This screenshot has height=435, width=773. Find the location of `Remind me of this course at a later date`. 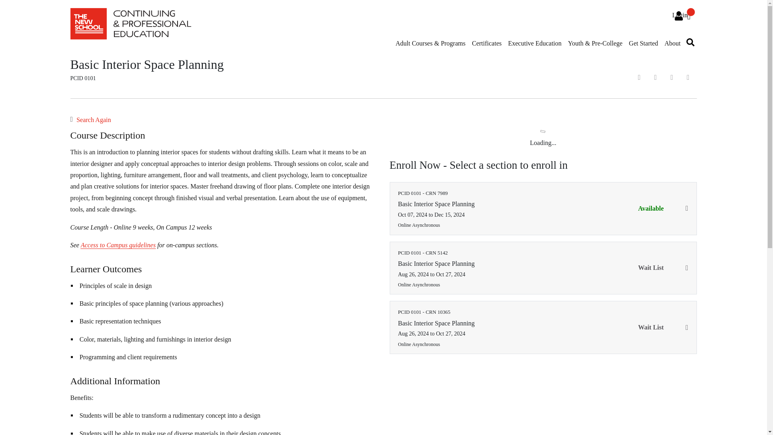

Remind me of this course at a later date is located at coordinates (655, 77).